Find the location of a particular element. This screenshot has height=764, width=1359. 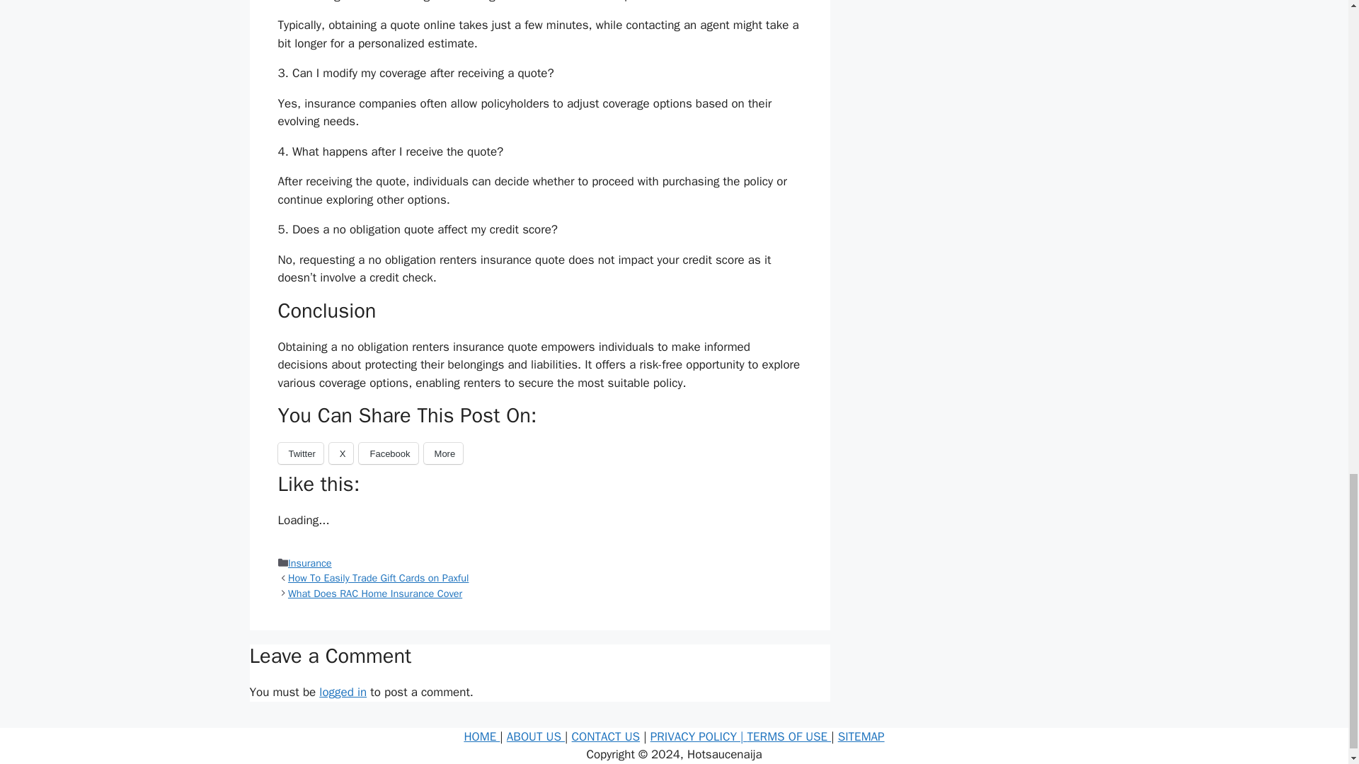

How To Easily Trade Gift Cards on Paxful is located at coordinates (378, 577).